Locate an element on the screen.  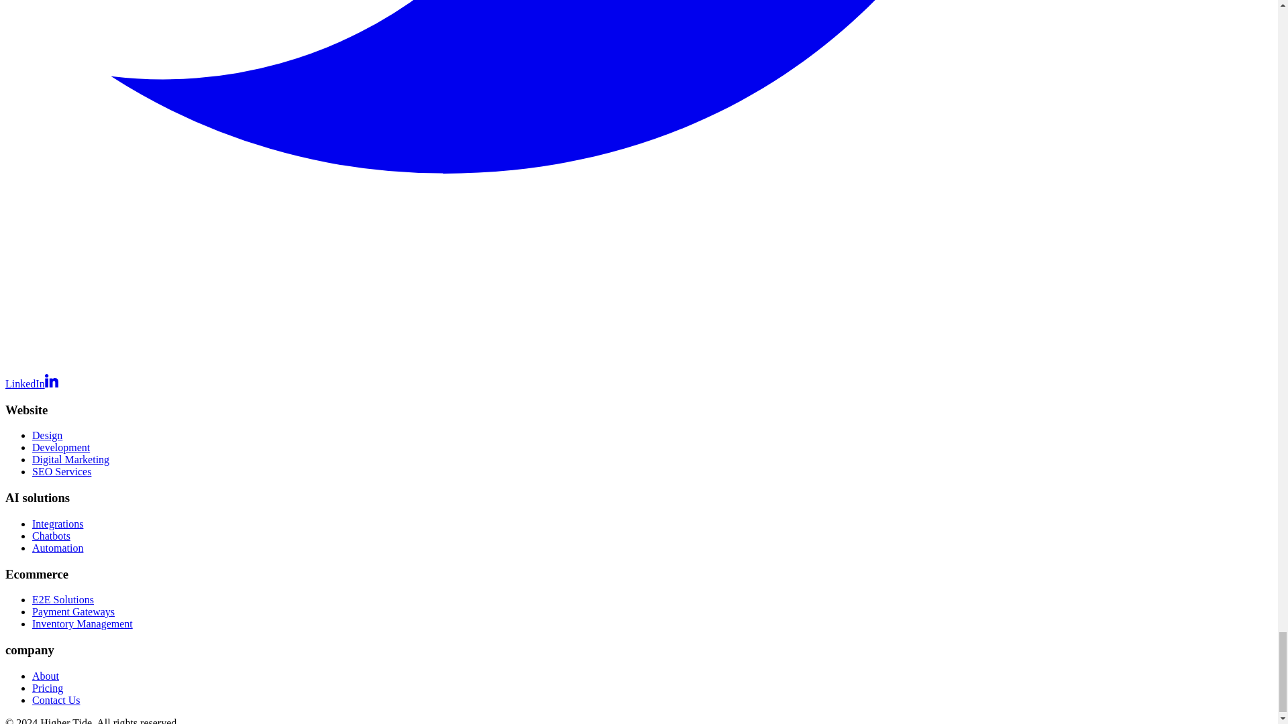
Development is located at coordinates (61, 447).